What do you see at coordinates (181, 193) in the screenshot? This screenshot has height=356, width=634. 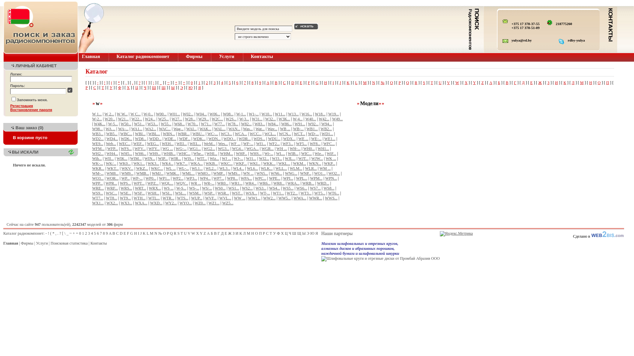 I see `WSL...` at bounding box center [181, 193].